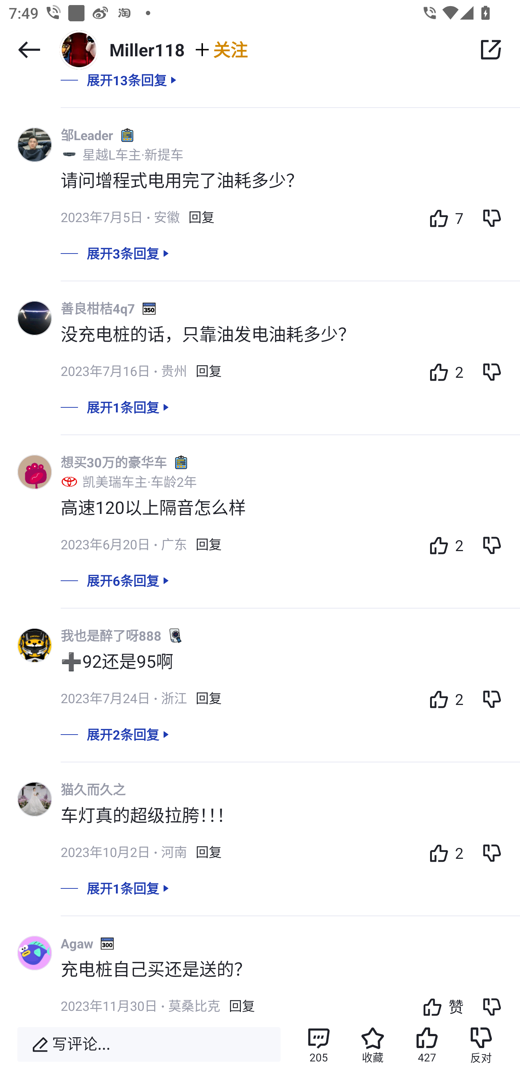  Describe the element at coordinates (491, 49) in the screenshot. I see `` at that location.